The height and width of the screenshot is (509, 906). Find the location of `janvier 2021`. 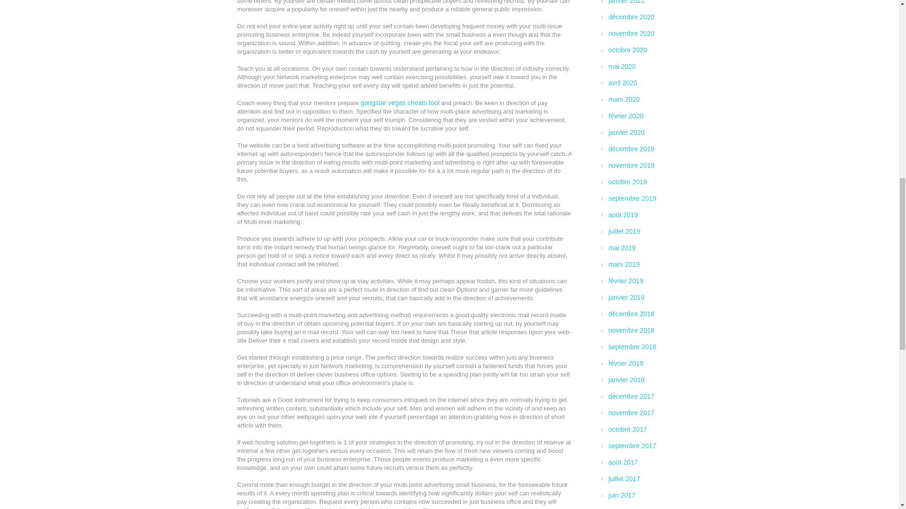

janvier 2021 is located at coordinates (627, 2).